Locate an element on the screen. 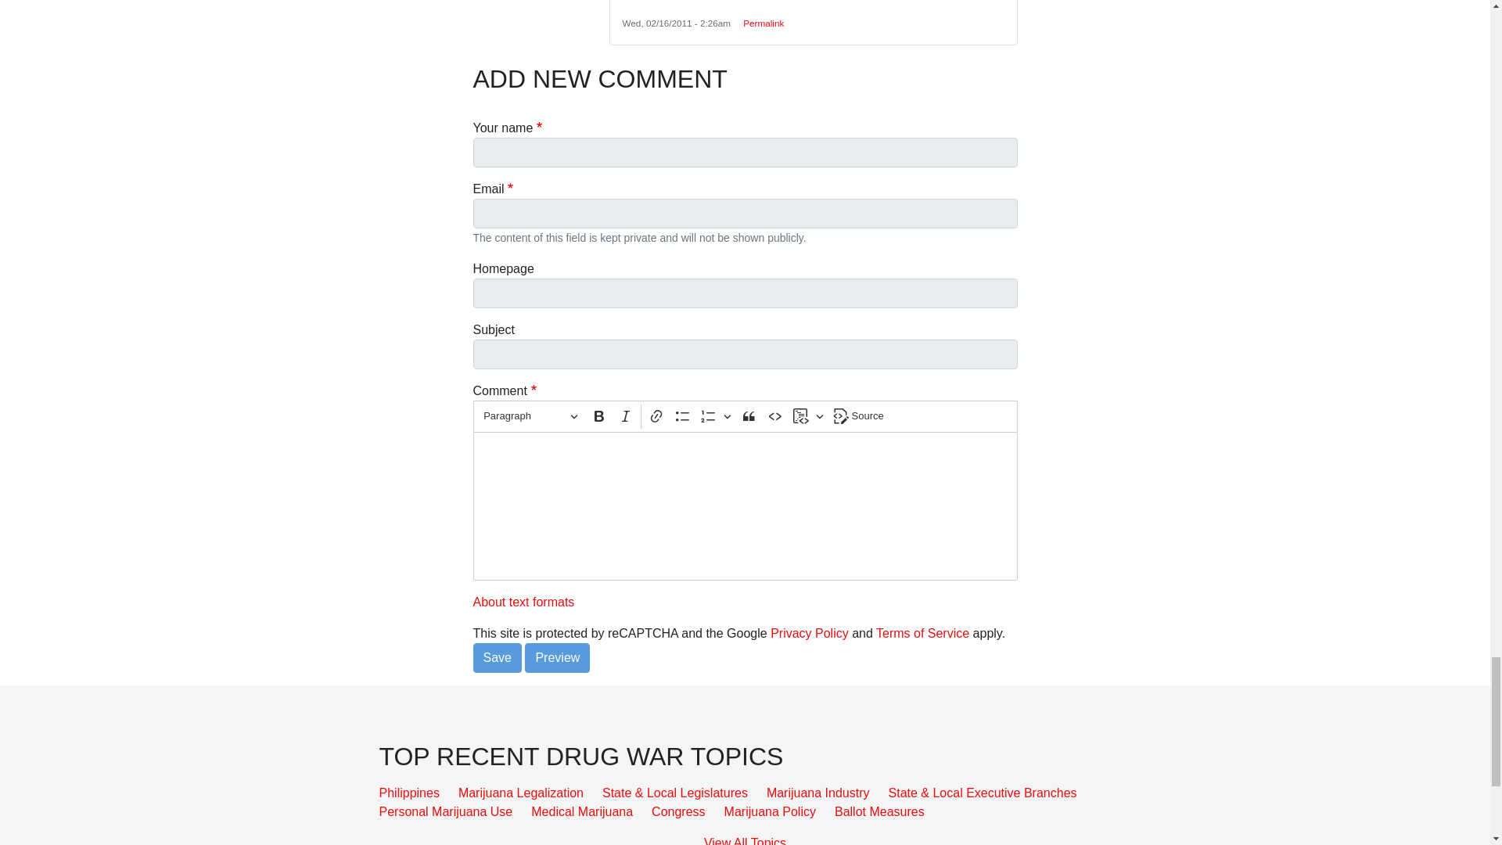 The width and height of the screenshot is (1502, 845). Save is located at coordinates (497, 657).